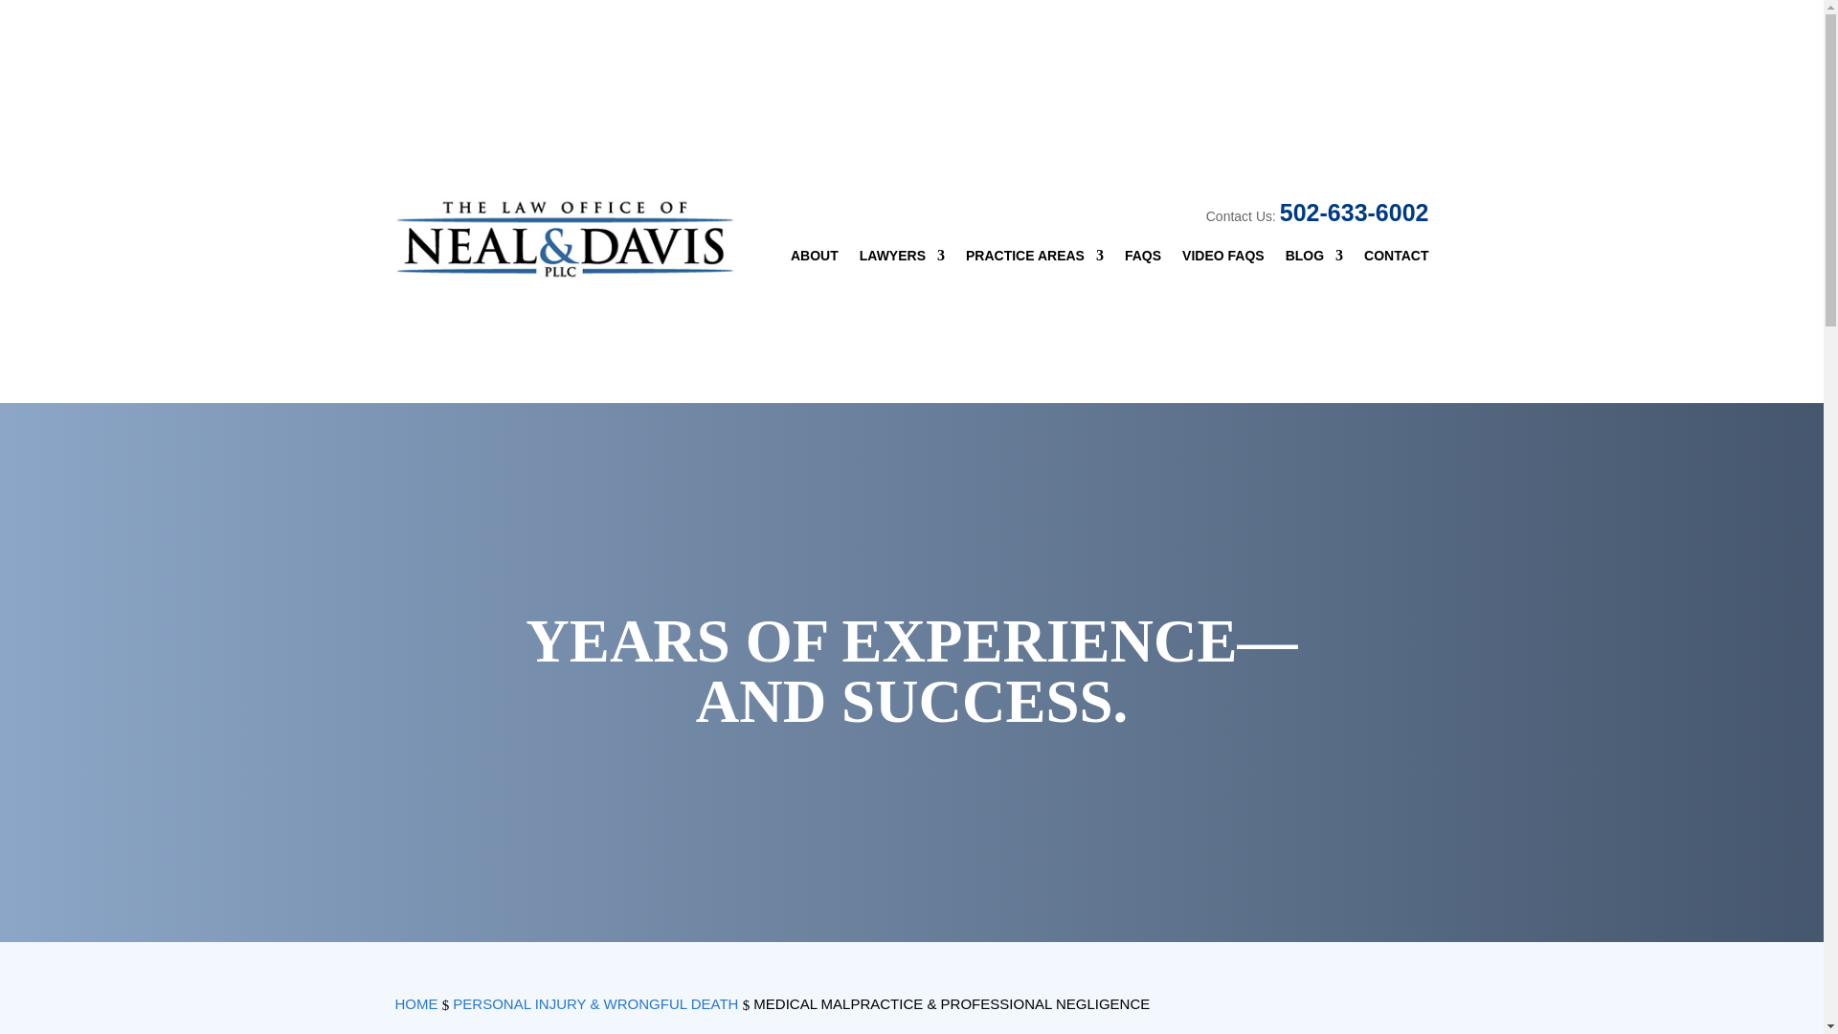  What do you see at coordinates (902, 258) in the screenshot?
I see `LAWYERS` at bounding box center [902, 258].